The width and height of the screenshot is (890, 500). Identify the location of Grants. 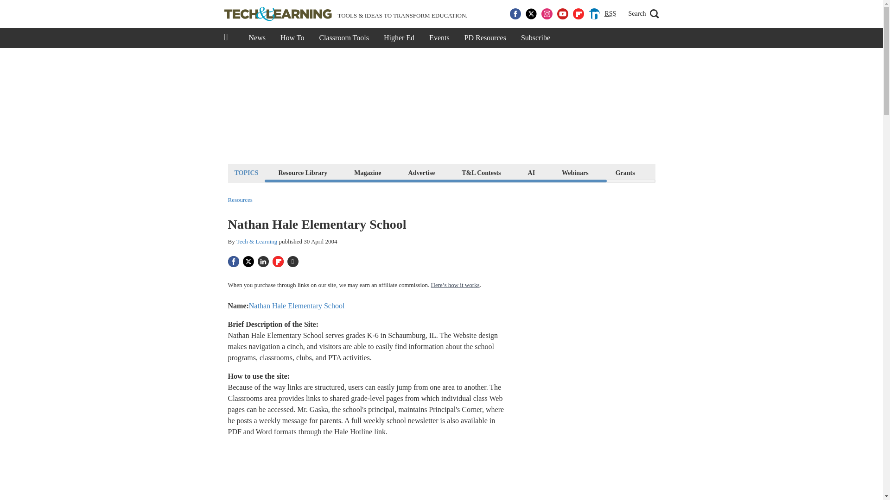
(625, 172).